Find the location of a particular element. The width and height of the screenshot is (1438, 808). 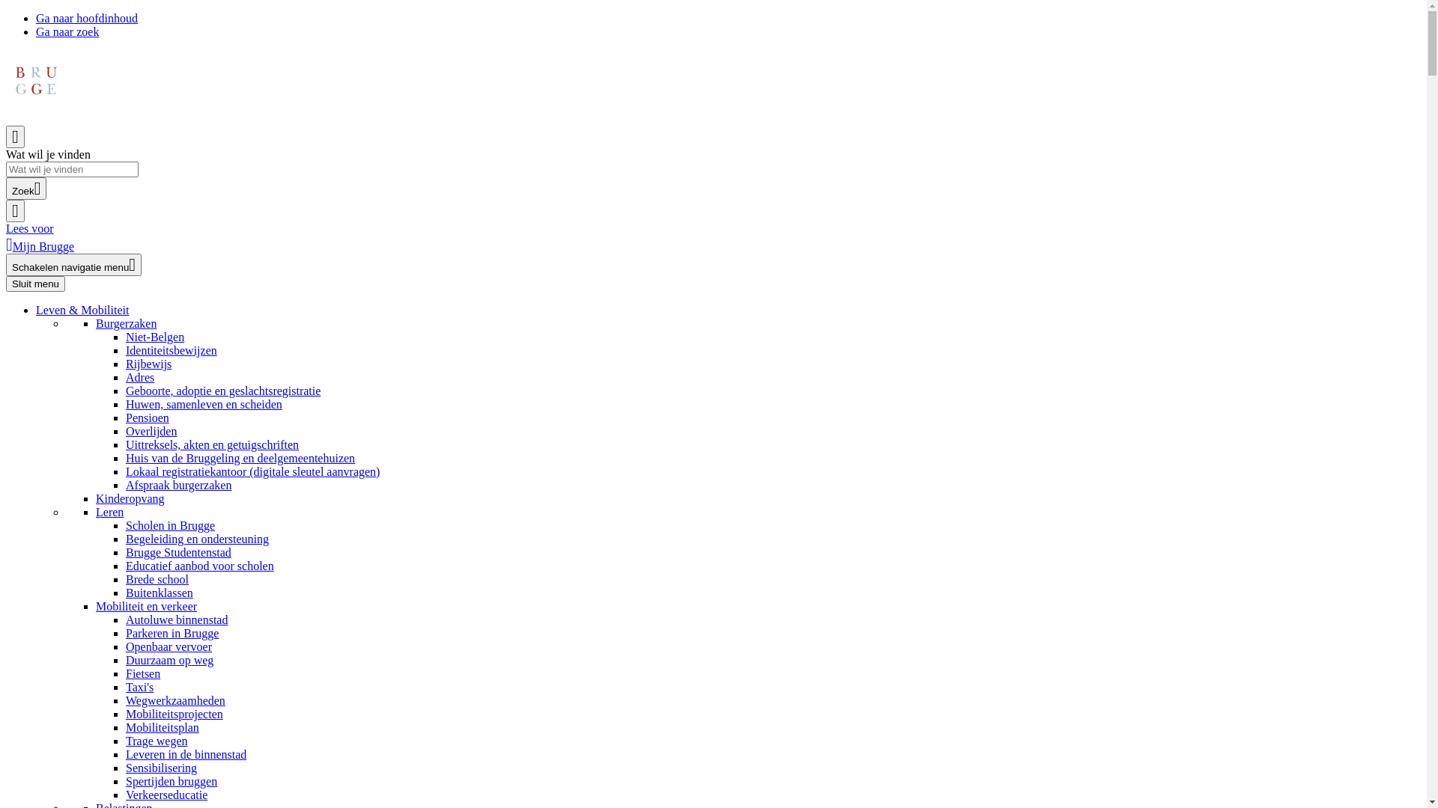

Leveren in de binnenstad is located at coordinates (186, 754).